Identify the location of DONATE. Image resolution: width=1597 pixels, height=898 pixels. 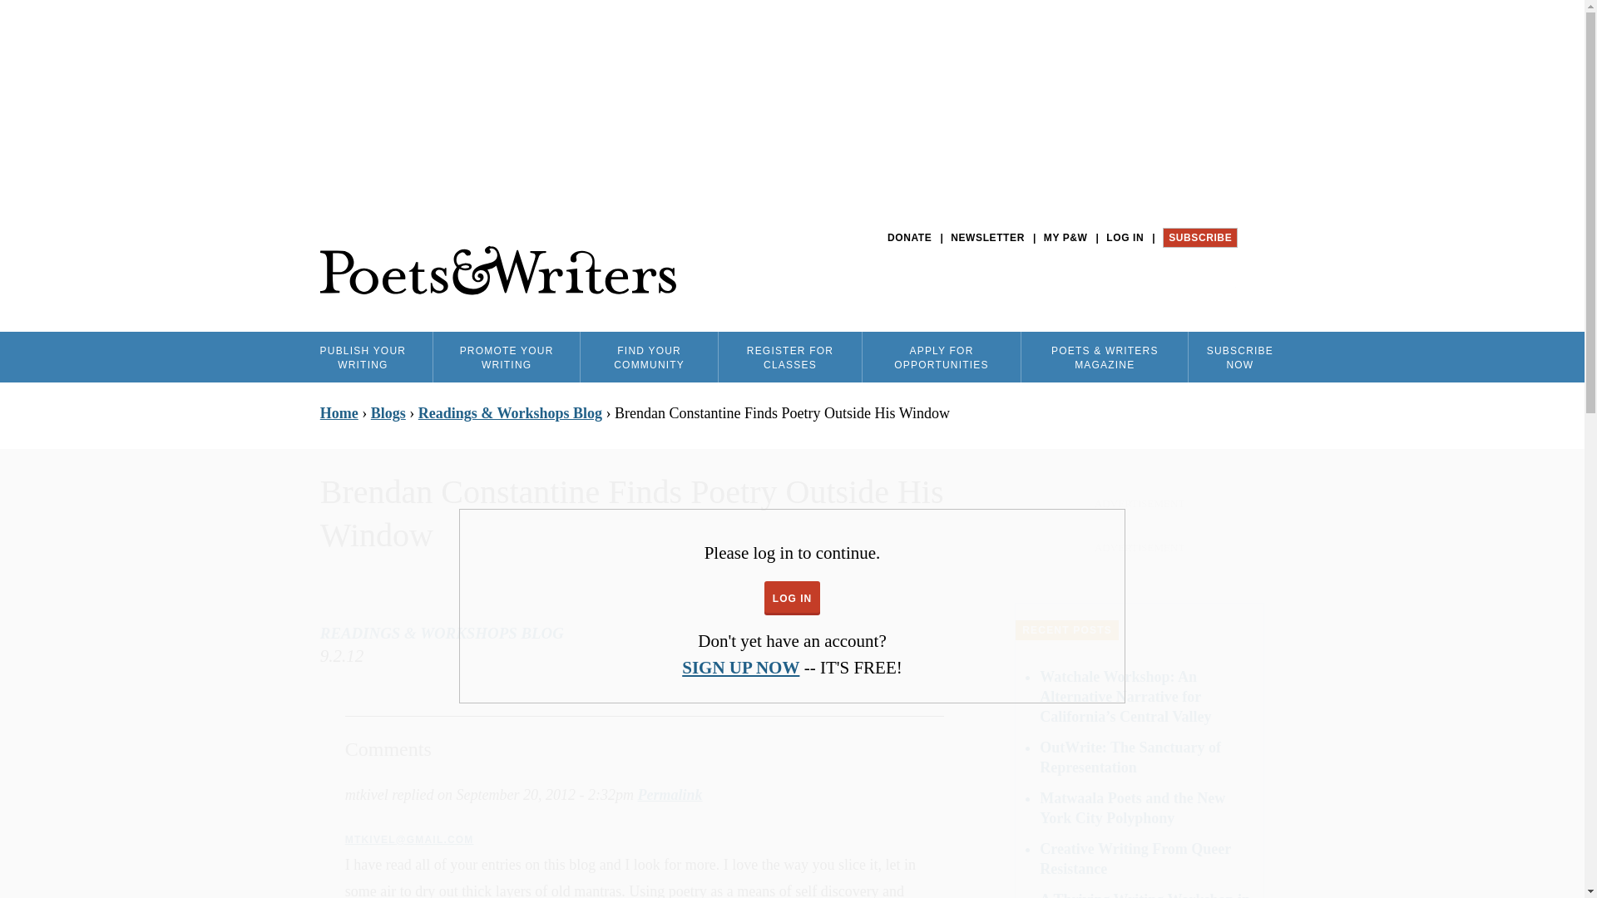
(909, 238).